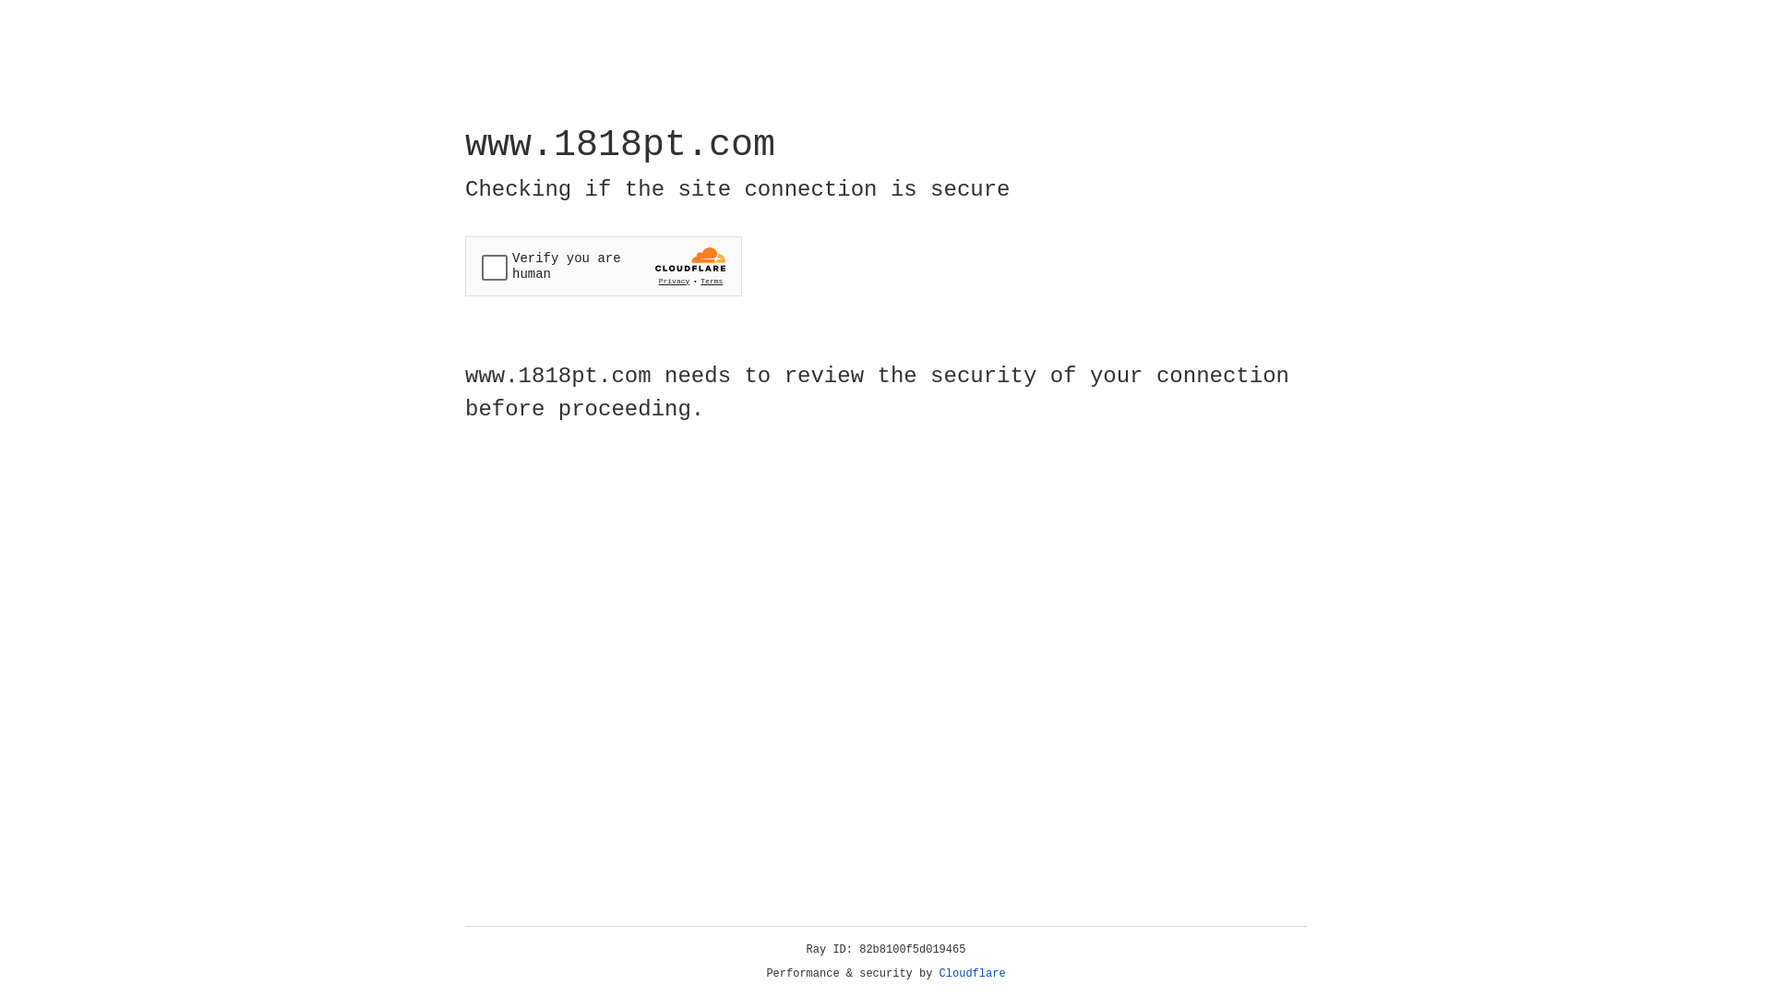 Image resolution: width=1772 pixels, height=997 pixels. I want to click on Widget containing a Cloudflare security challenge, so click(604, 266).